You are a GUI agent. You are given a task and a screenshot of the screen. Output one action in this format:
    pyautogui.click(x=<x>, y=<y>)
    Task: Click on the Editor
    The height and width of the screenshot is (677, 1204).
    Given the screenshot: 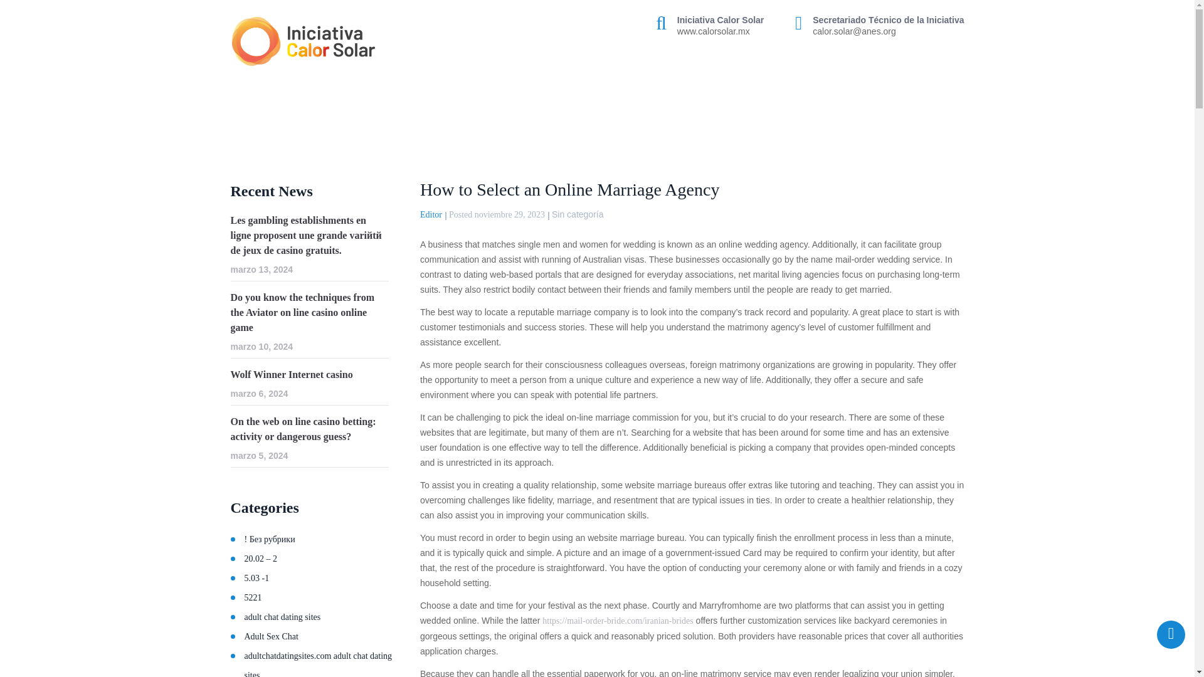 What is the action you would take?
    pyautogui.click(x=431, y=214)
    